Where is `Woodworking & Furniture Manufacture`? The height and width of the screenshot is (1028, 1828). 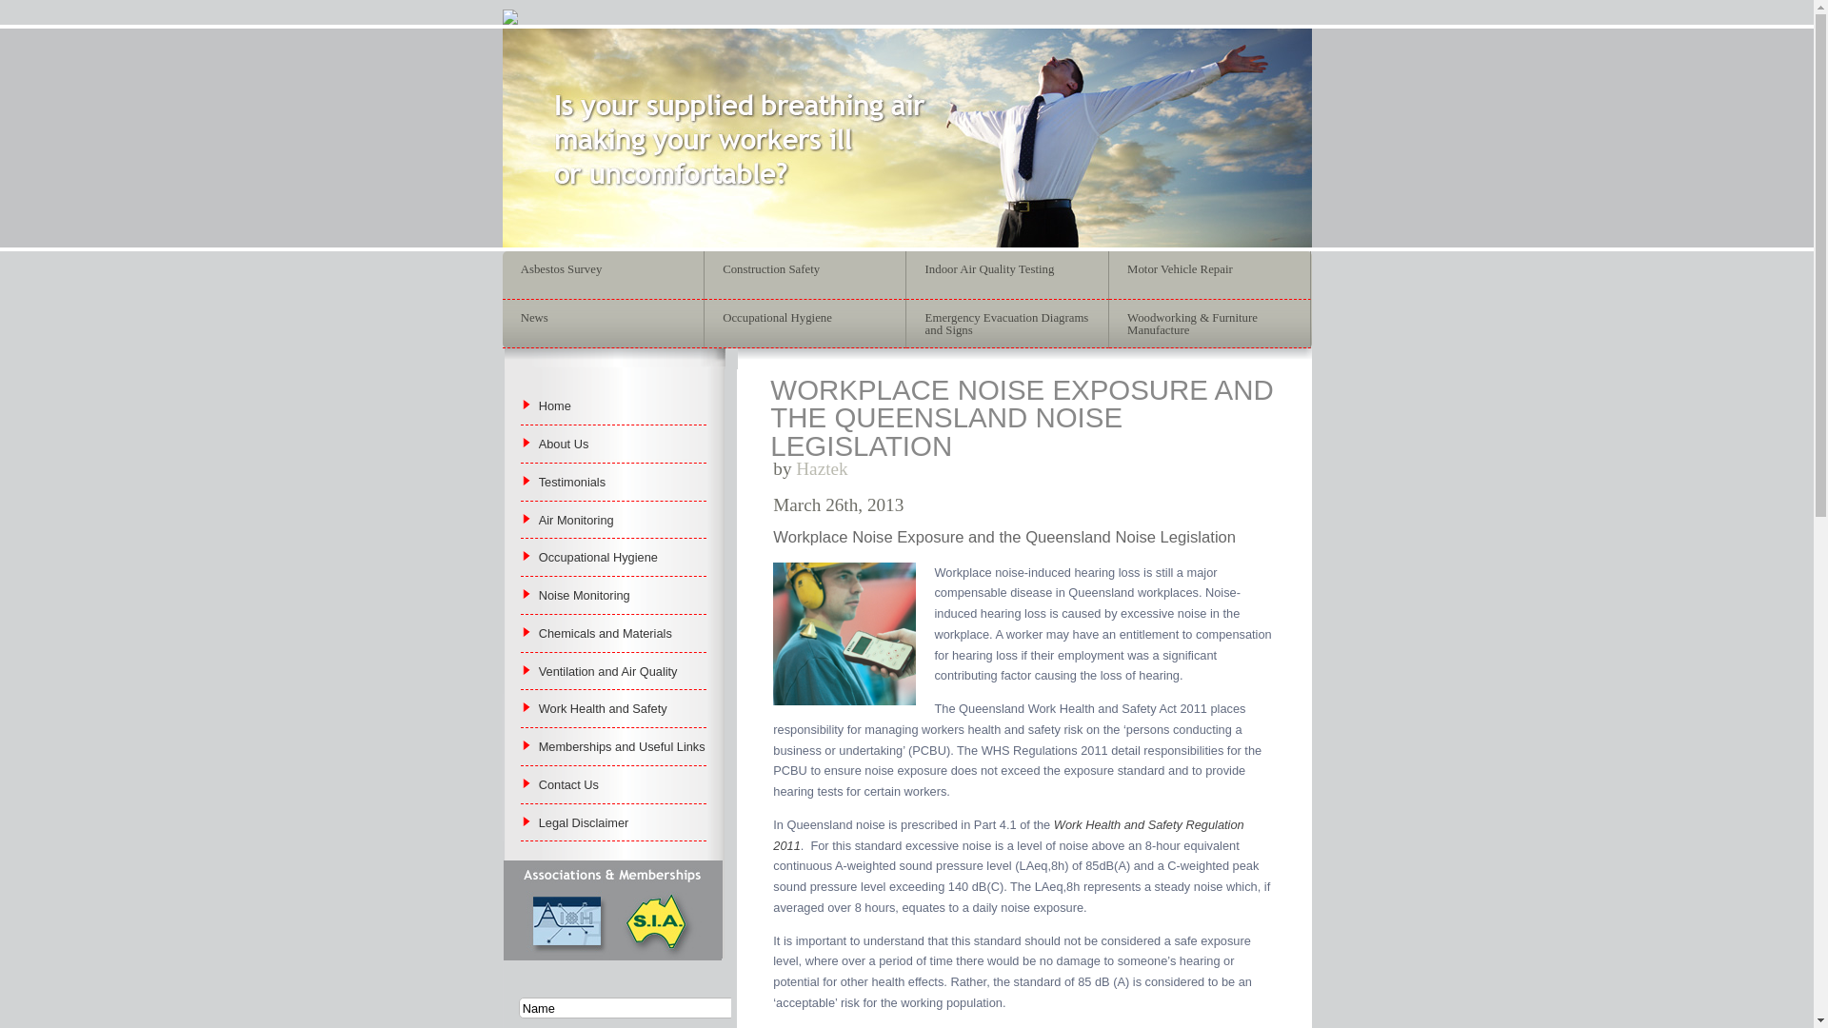
Woodworking & Furniture Manufacture is located at coordinates (1210, 325).